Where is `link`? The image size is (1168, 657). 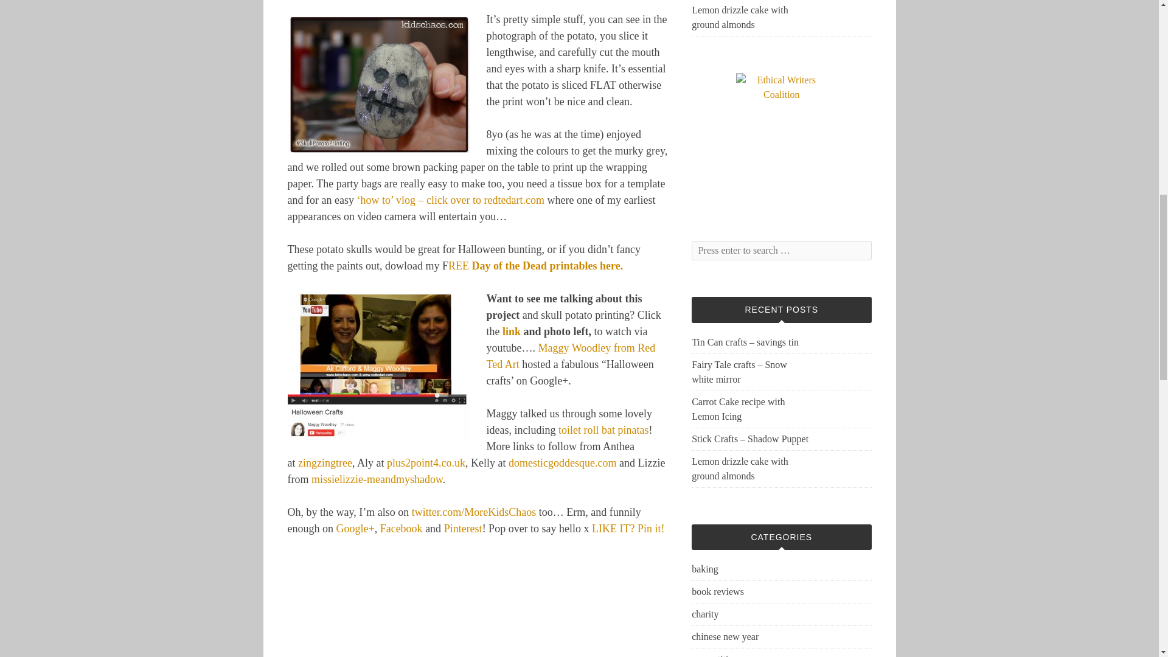 link is located at coordinates (511, 331).